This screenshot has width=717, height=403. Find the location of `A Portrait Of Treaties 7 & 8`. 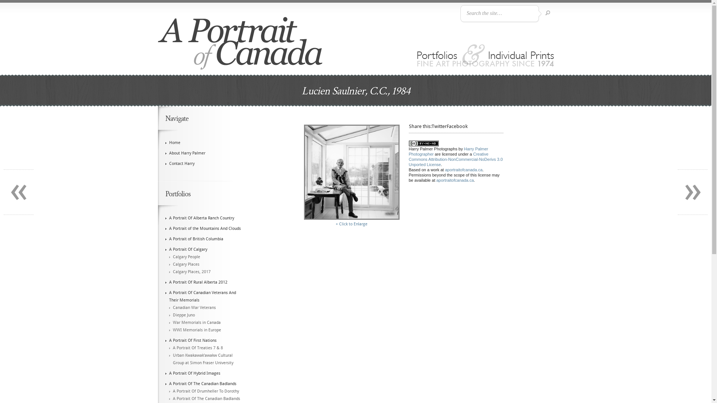

A Portrait Of Treaties 7 & 8 is located at coordinates (198, 348).